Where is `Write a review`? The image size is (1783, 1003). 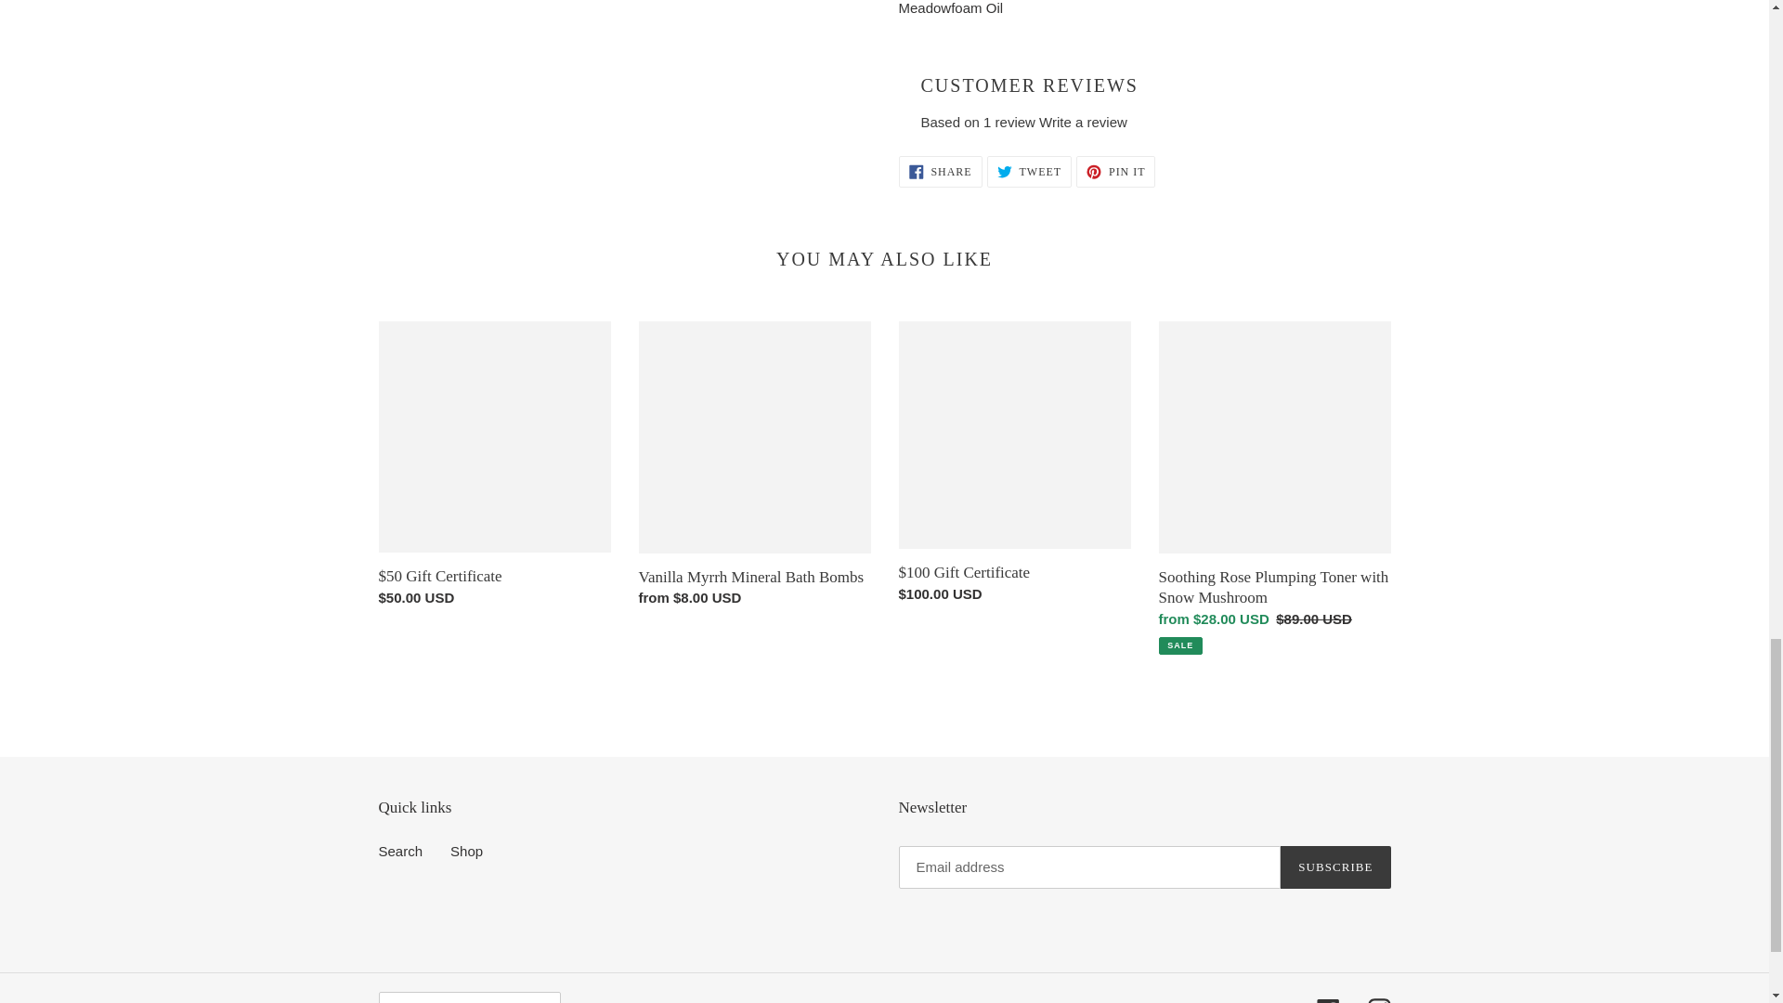 Write a review is located at coordinates (1083, 123).